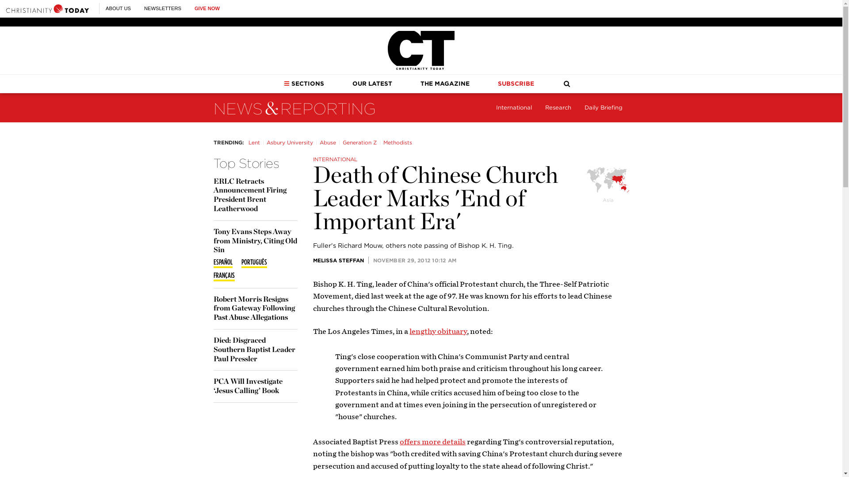  Describe the element at coordinates (421, 50) in the screenshot. I see `Christianity Today` at that location.